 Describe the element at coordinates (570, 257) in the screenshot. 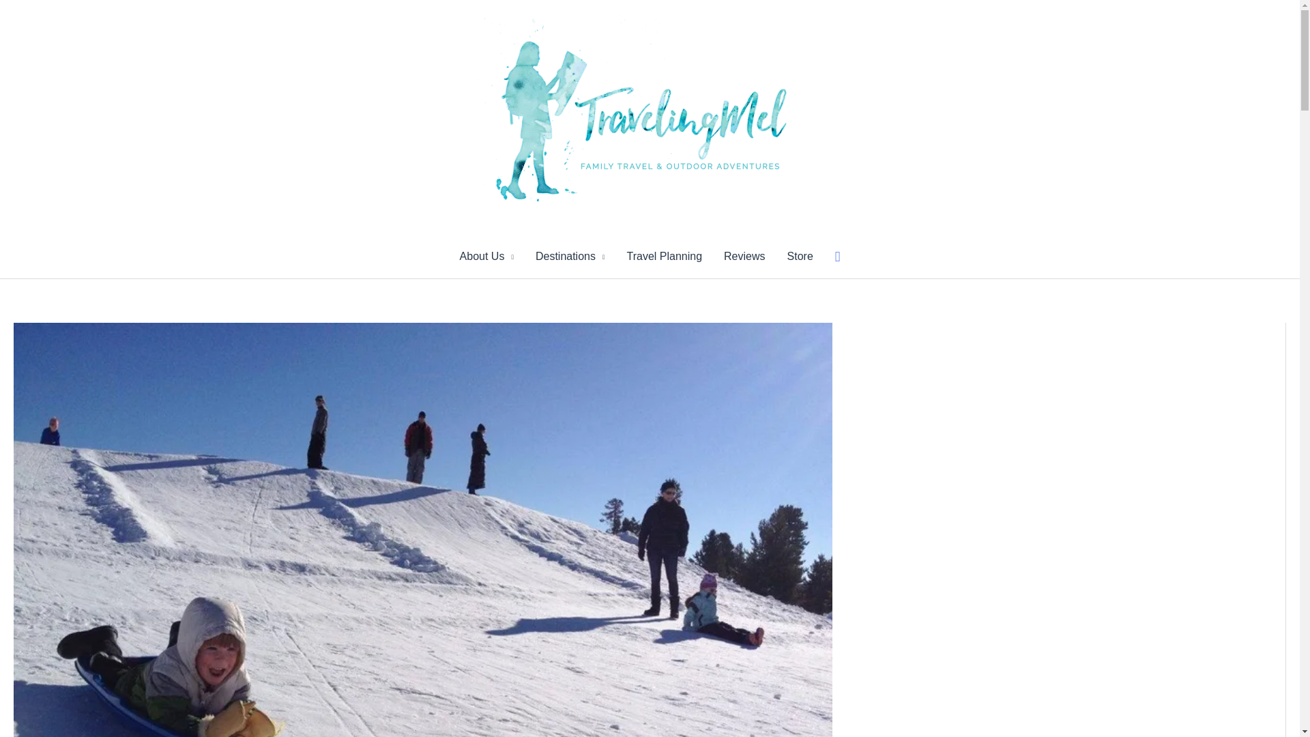

I see `Destinations` at that location.